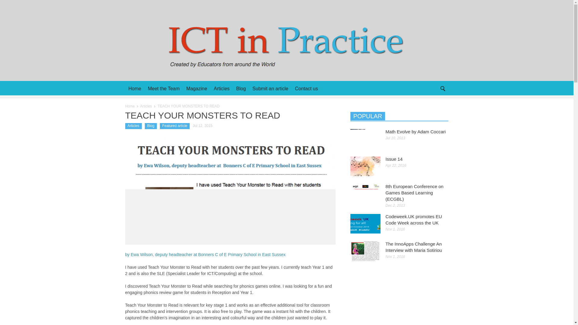 The image size is (578, 325). What do you see at coordinates (415, 132) in the screenshot?
I see `Math Evolve by Adam Coccari` at bounding box center [415, 132].